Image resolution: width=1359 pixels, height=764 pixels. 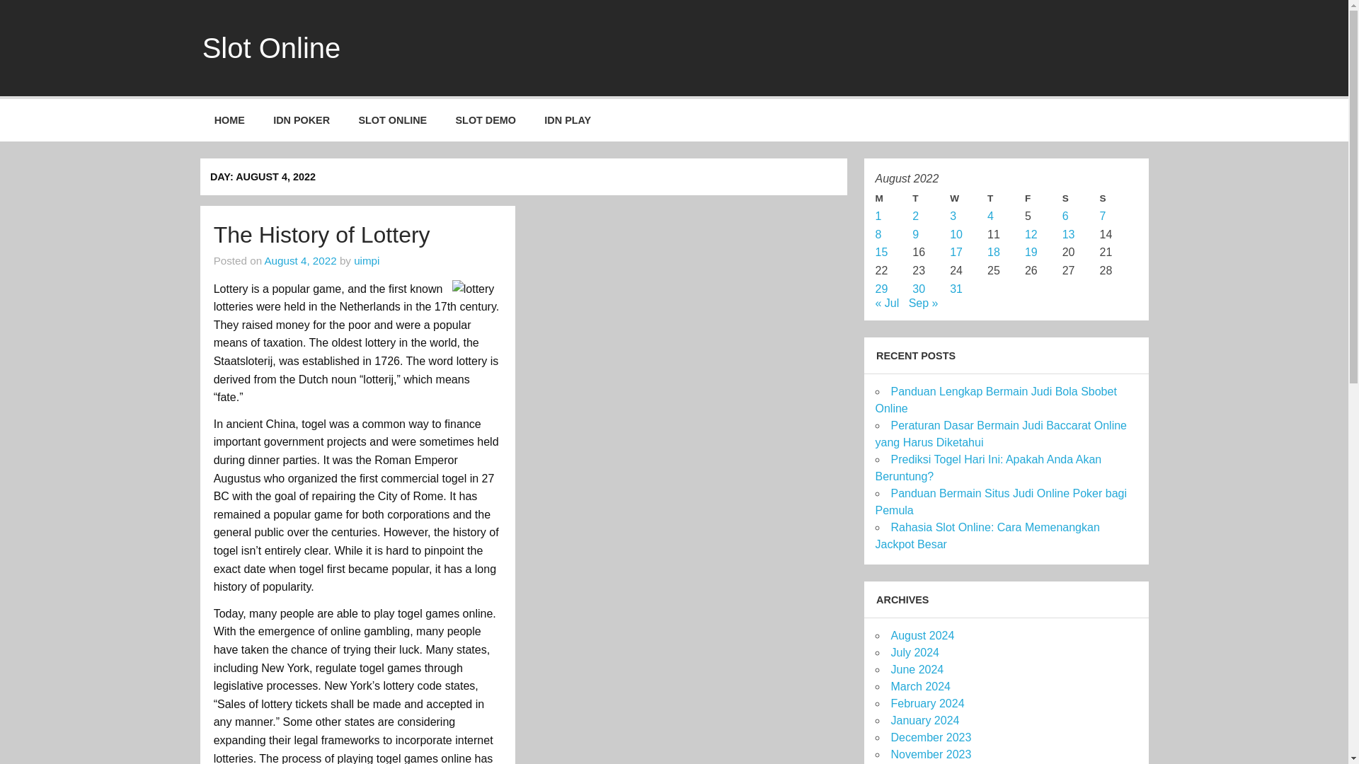 I want to click on The History of Lottery, so click(x=321, y=235).